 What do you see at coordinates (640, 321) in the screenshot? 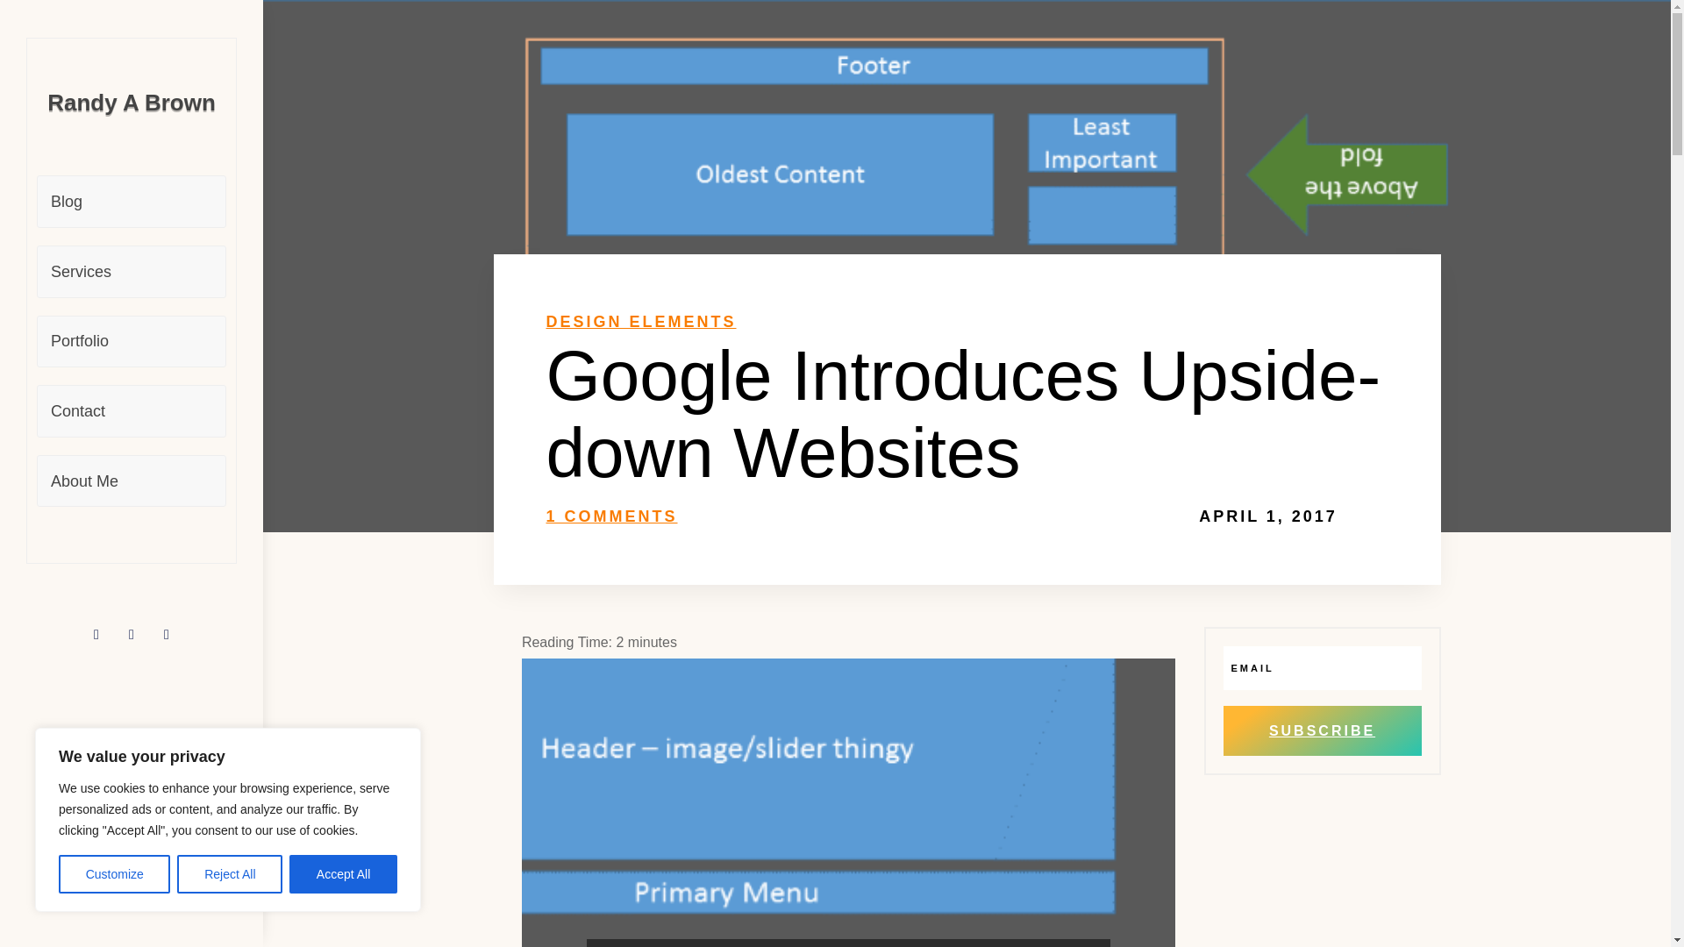
I see `DESIGN ELEMENTS` at bounding box center [640, 321].